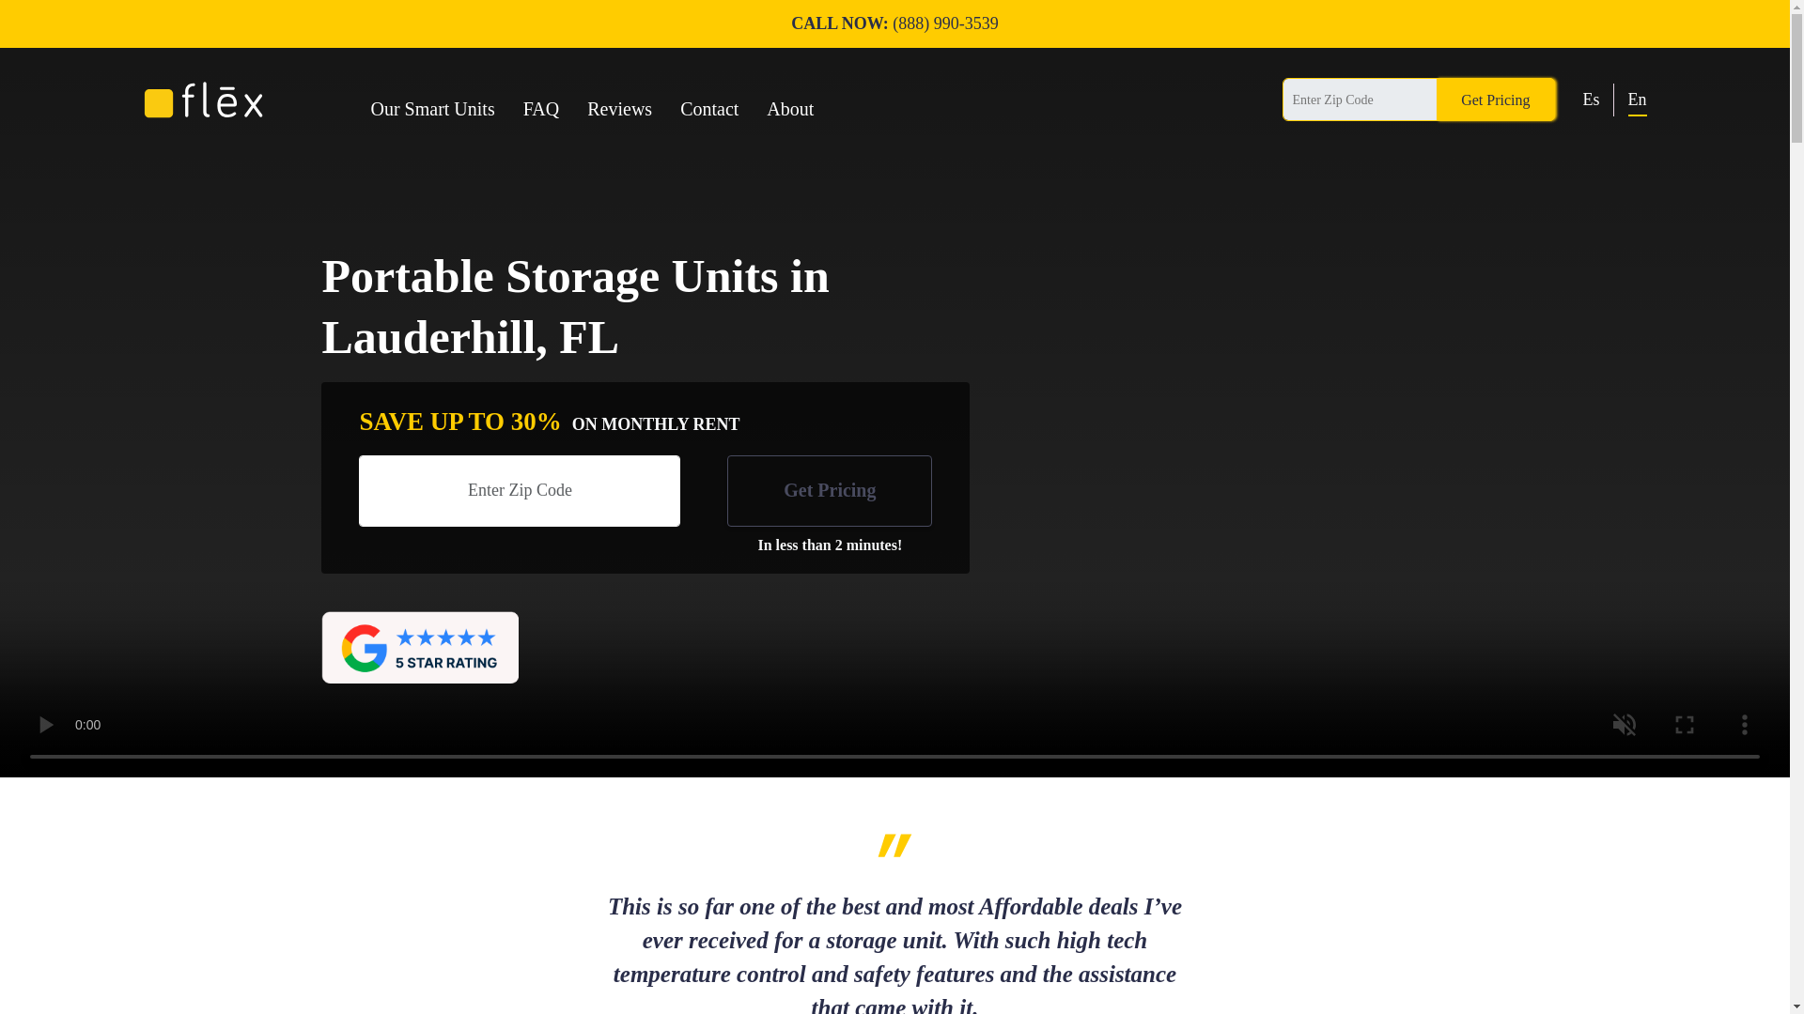  Describe the element at coordinates (829, 490) in the screenshot. I see `Get Pricing` at that location.